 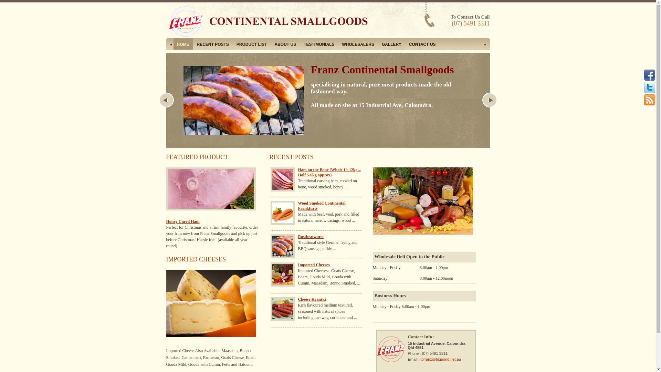 What do you see at coordinates (252, 44) in the screenshot?
I see `PRODUCT LIST` at bounding box center [252, 44].